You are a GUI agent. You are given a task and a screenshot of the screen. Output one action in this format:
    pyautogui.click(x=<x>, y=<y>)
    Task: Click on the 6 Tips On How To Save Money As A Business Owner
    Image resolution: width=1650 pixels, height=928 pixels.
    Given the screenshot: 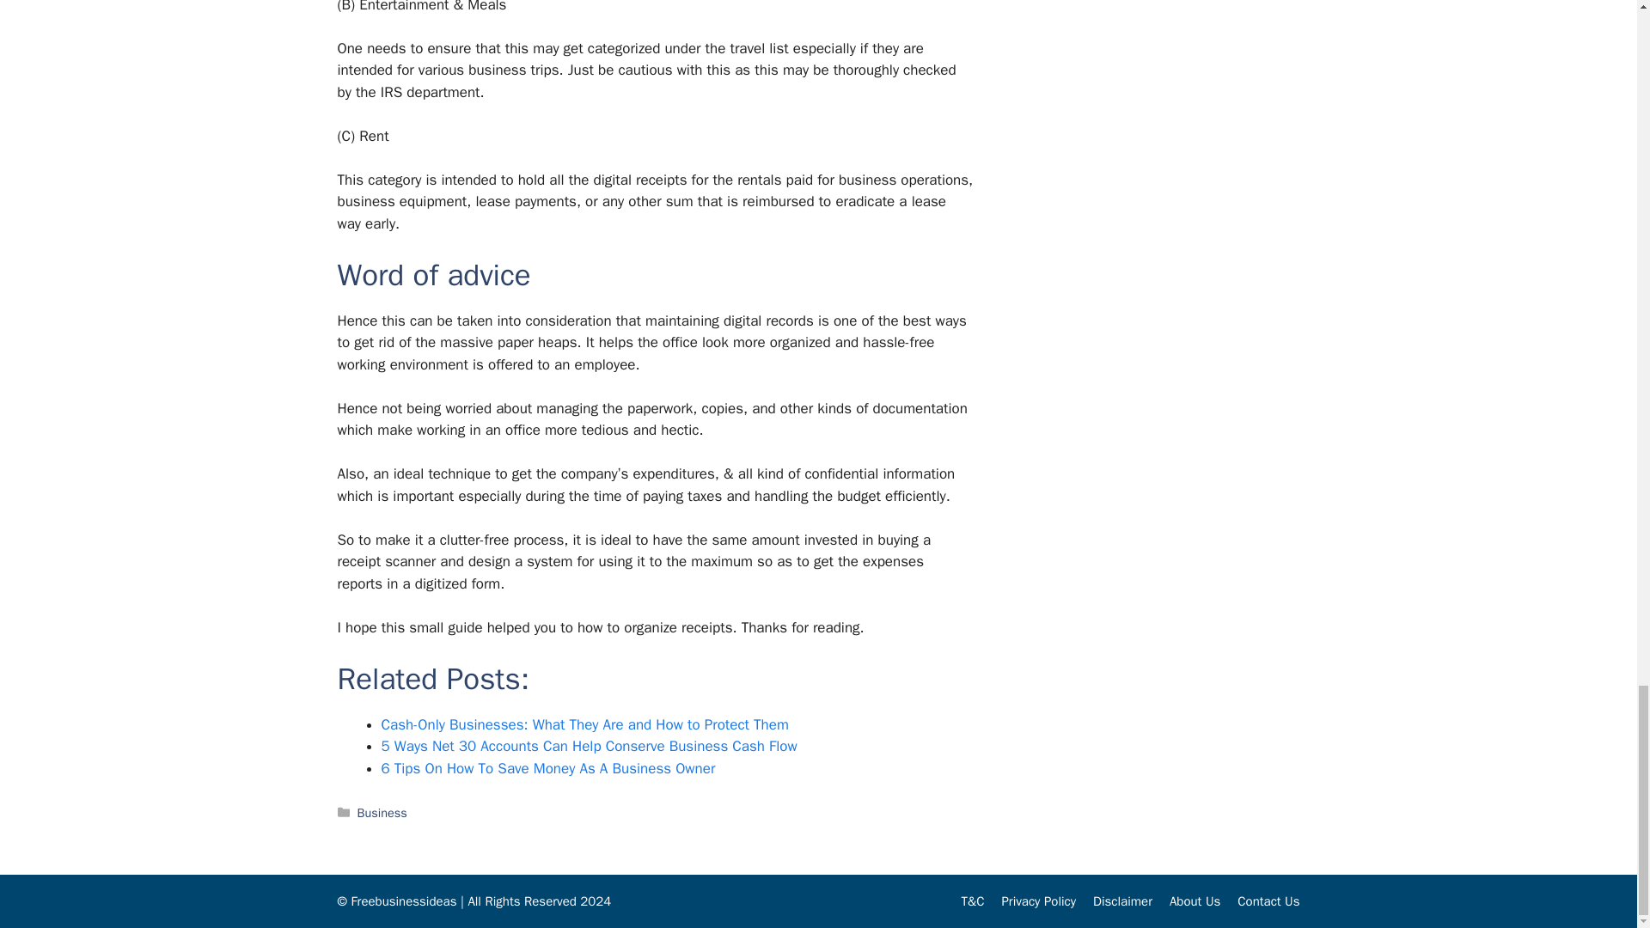 What is the action you would take?
    pyautogui.click(x=548, y=768)
    